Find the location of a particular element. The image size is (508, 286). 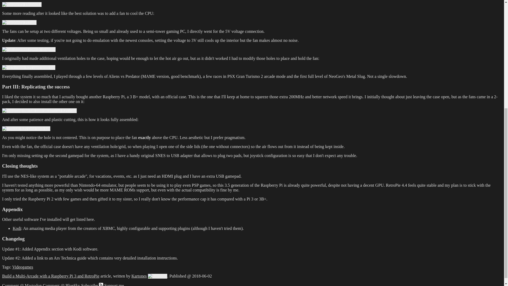

Videogames is located at coordinates (22, 267).